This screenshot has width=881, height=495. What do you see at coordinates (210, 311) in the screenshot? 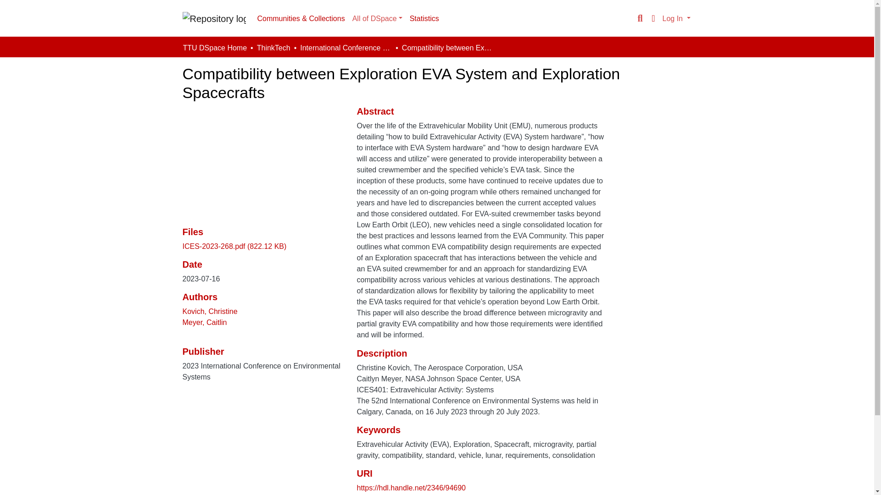
I see `Kovich, Christine` at bounding box center [210, 311].